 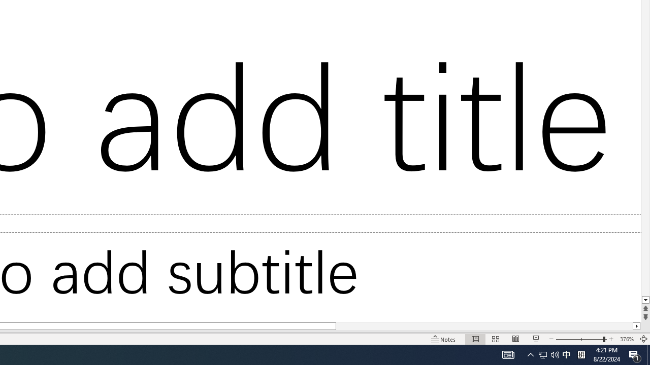 What do you see at coordinates (569, 300) in the screenshot?
I see `Class: NetUIButton` at bounding box center [569, 300].